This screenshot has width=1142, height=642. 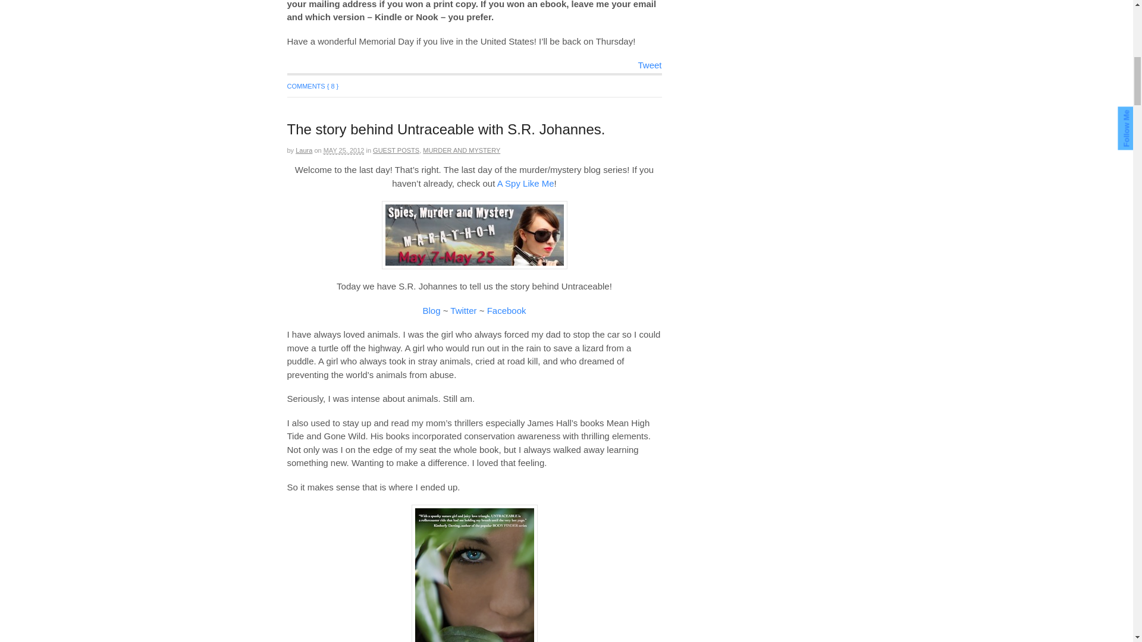 What do you see at coordinates (525, 183) in the screenshot?
I see `A Spy Like Me` at bounding box center [525, 183].